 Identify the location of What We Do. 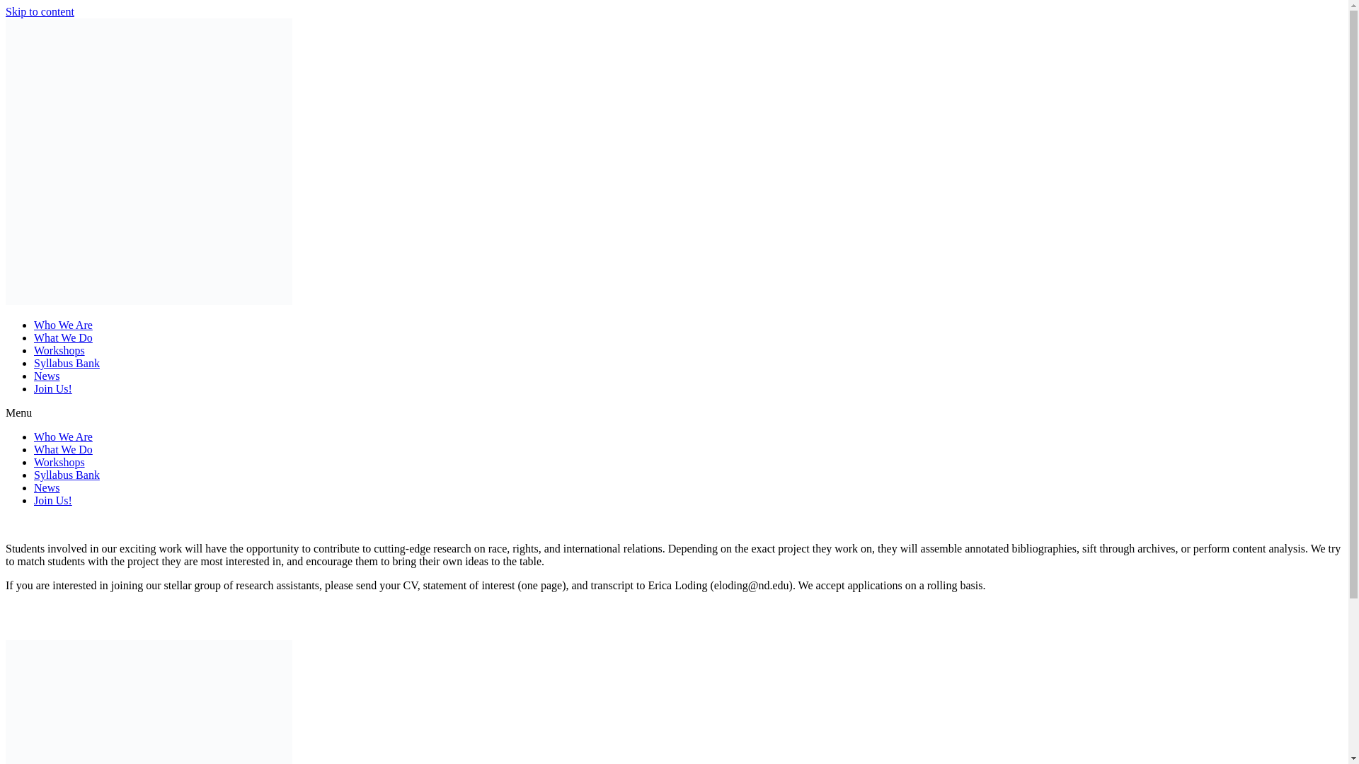
(63, 449).